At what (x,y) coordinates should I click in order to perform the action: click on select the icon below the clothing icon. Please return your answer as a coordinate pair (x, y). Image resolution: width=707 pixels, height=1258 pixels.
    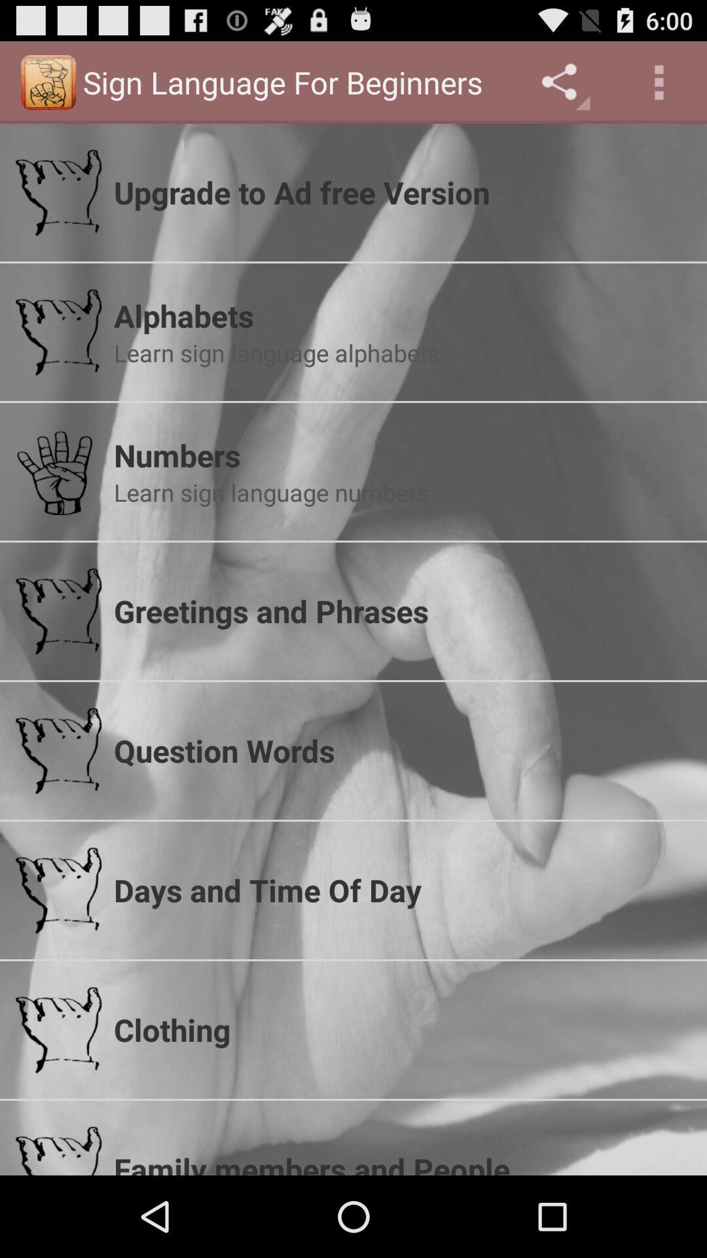
    Looking at the image, I should click on (403, 1161).